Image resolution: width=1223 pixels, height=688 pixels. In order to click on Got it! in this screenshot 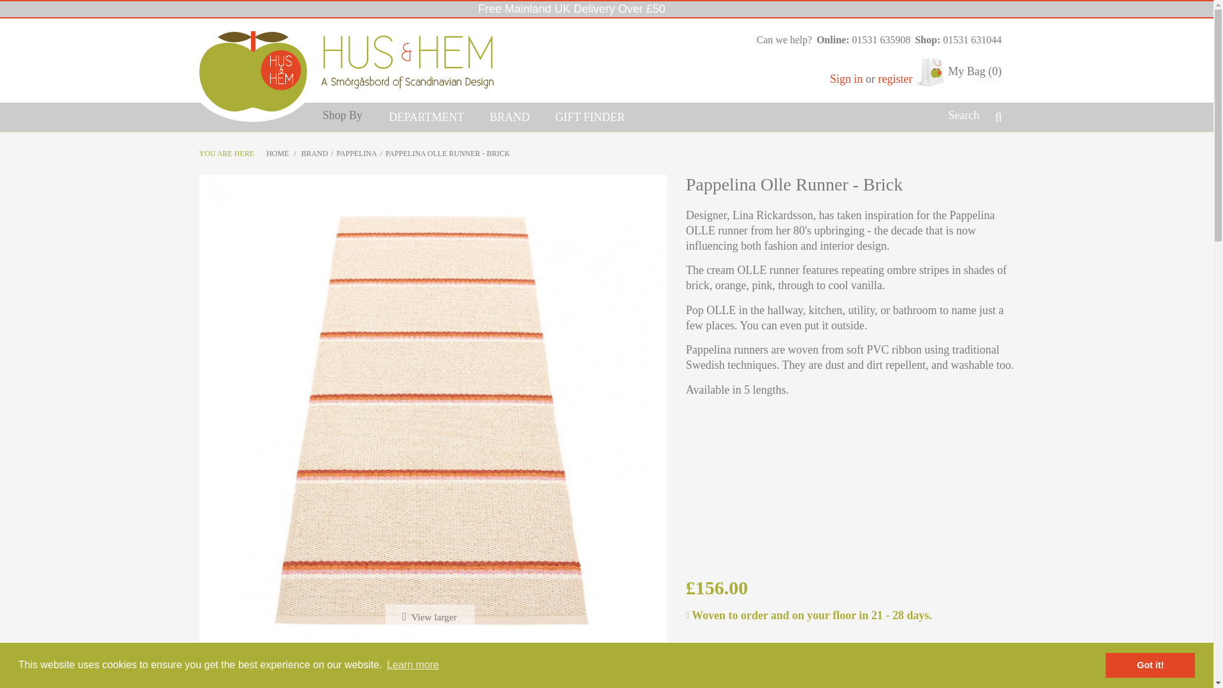, I will do `click(1150, 664)`.